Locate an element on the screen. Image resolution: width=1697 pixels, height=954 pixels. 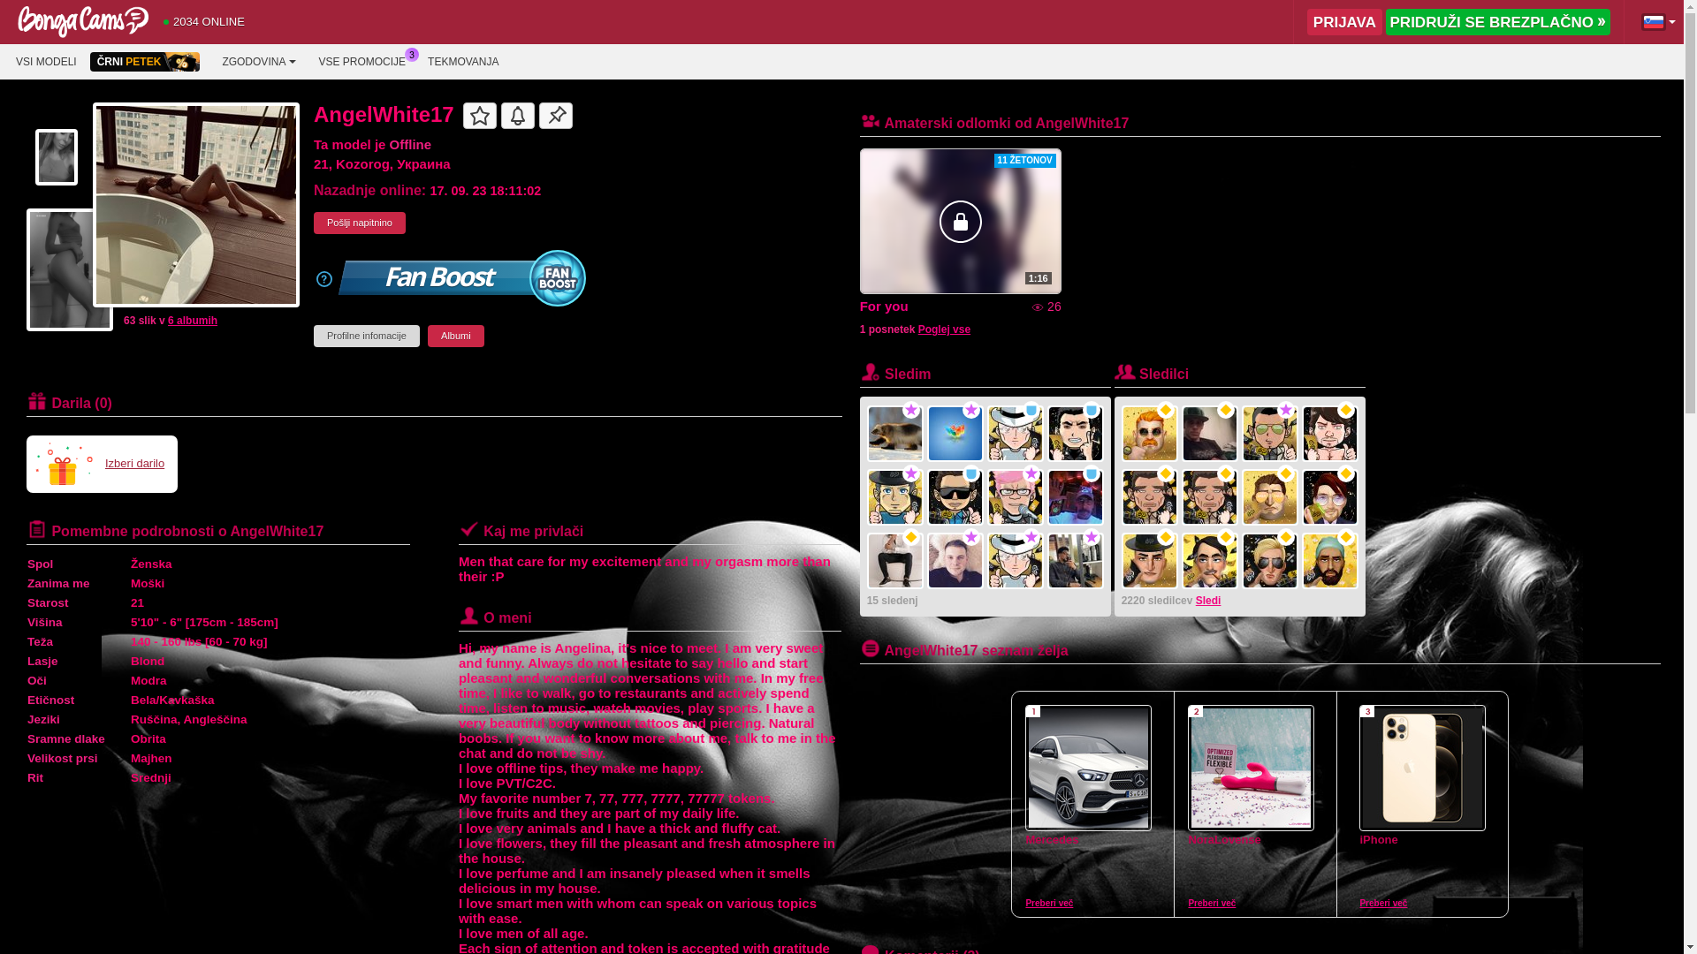
Platinum is located at coordinates (1031, 410).